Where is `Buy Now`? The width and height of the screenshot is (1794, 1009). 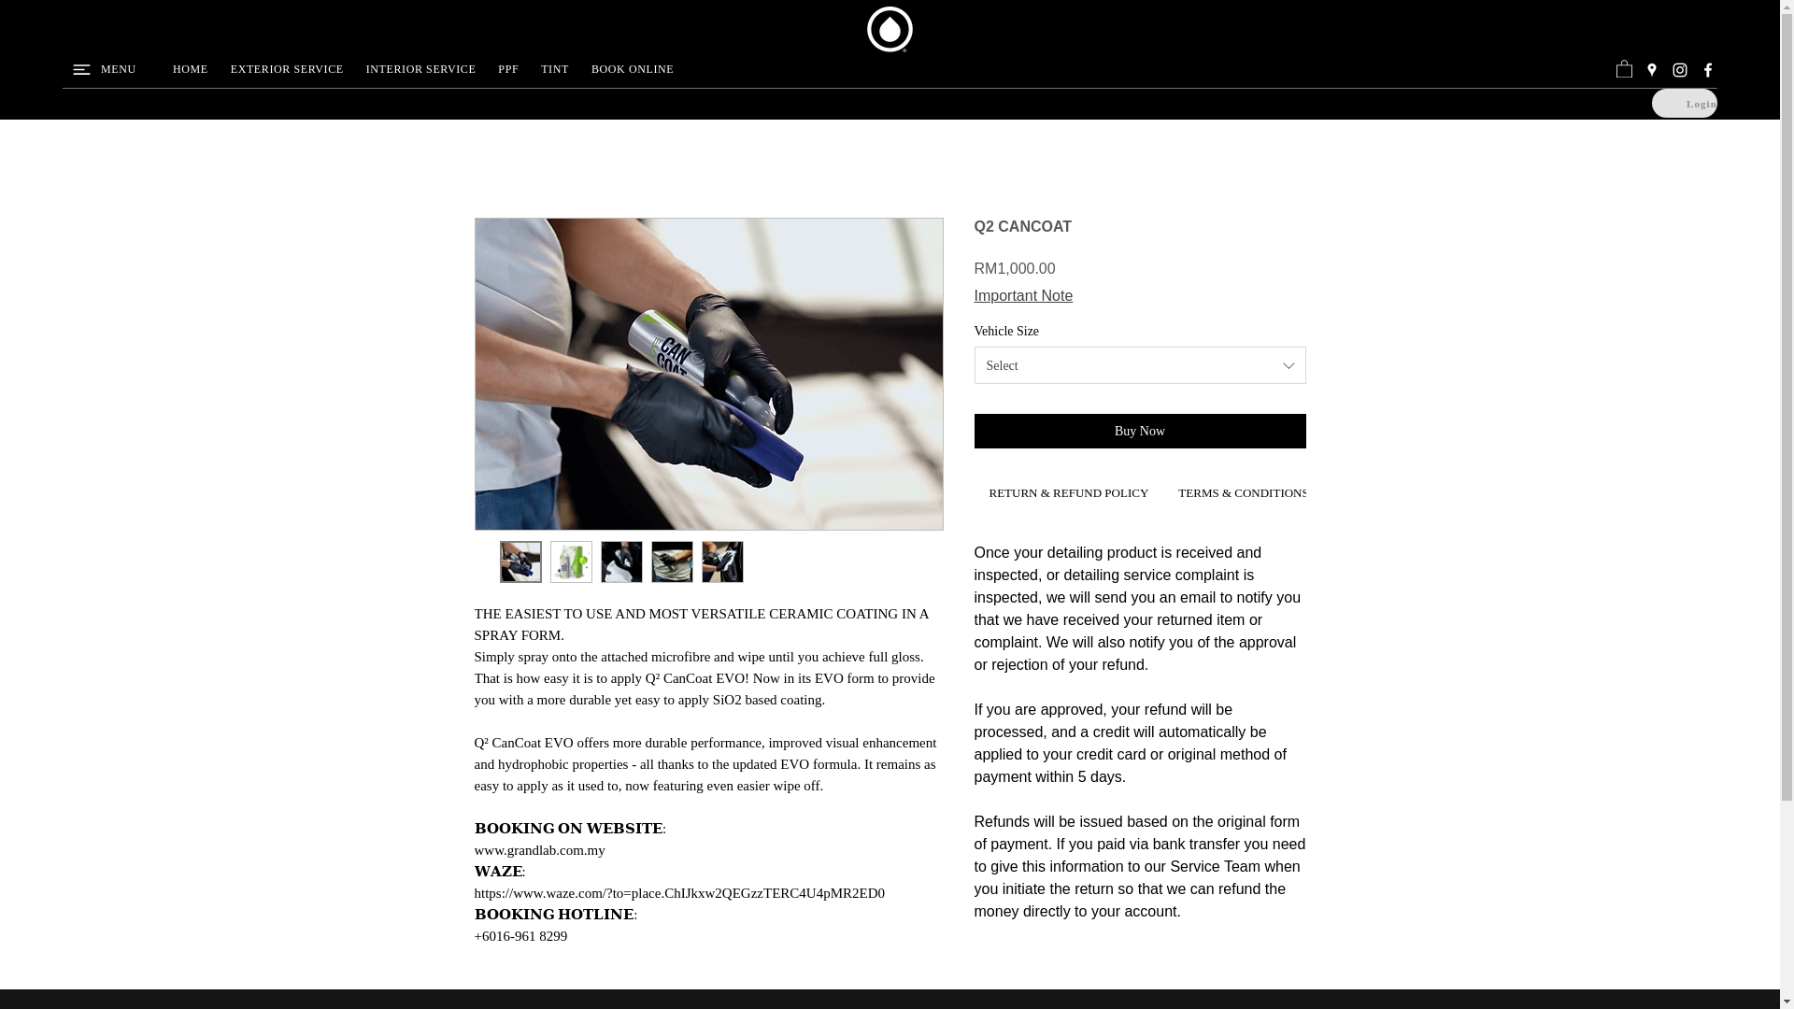
Buy Now is located at coordinates (1140, 430).